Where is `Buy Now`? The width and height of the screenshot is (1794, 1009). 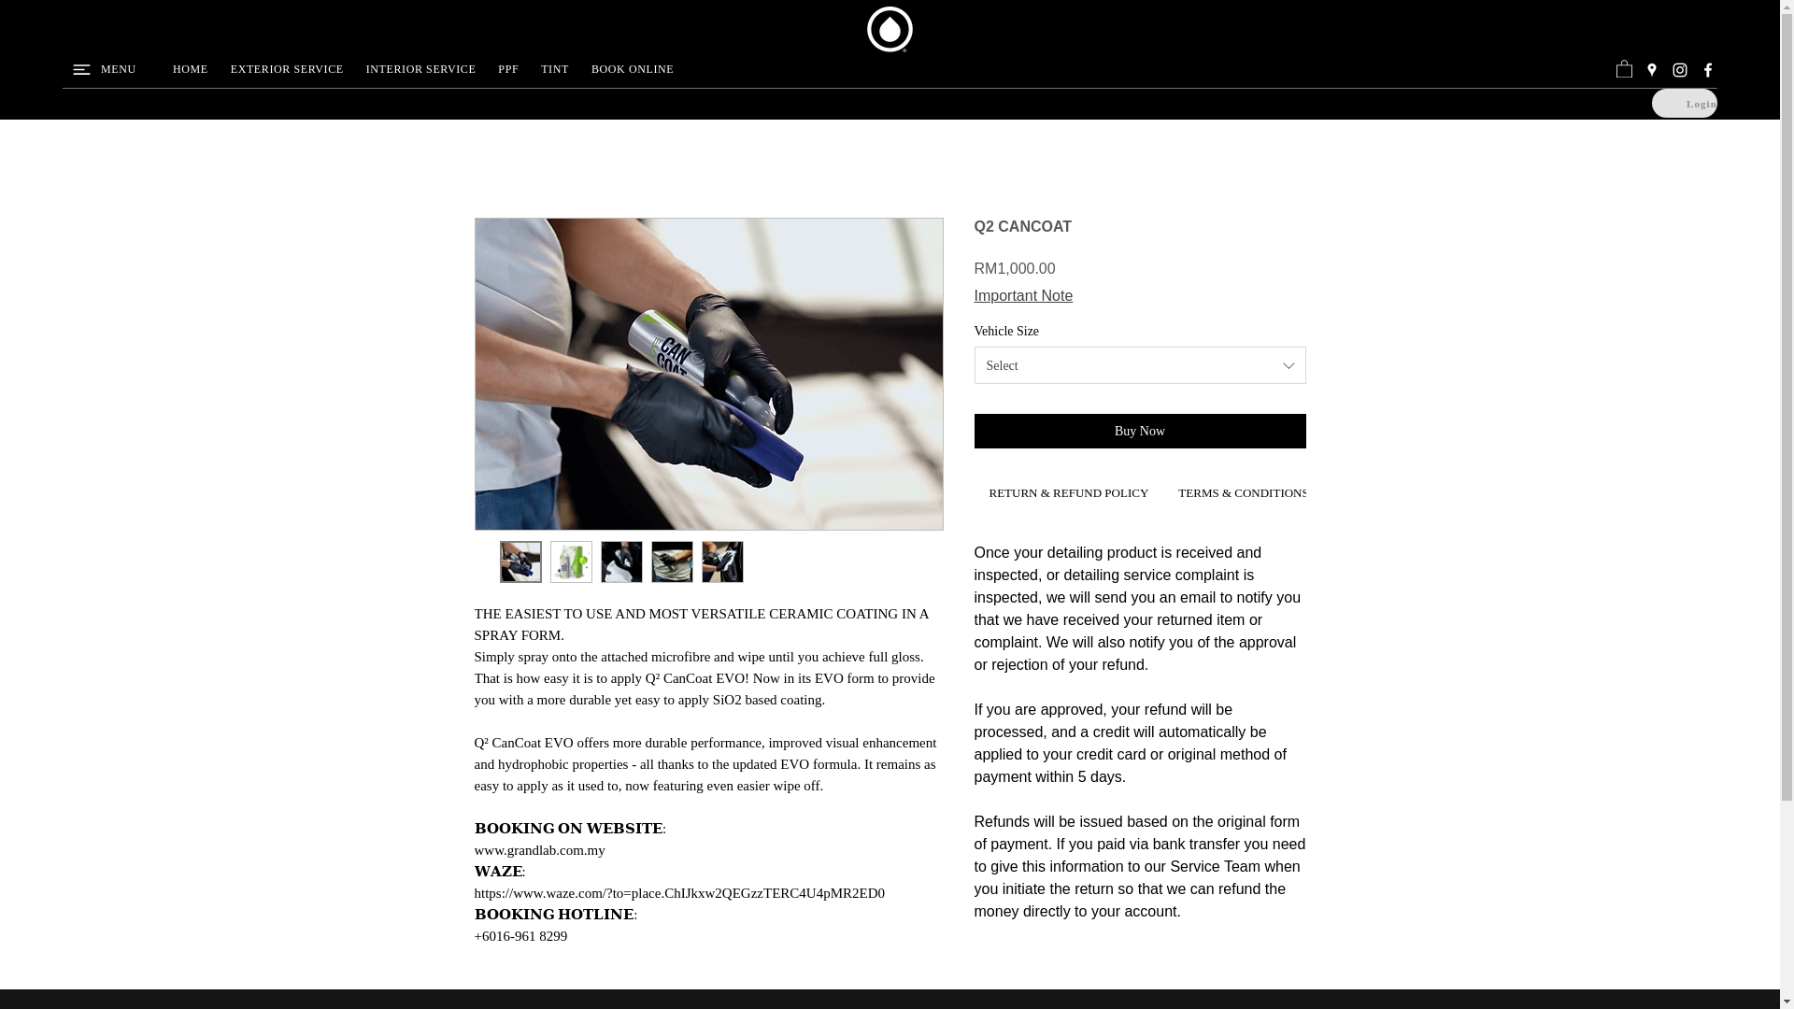
Buy Now is located at coordinates (1140, 430).